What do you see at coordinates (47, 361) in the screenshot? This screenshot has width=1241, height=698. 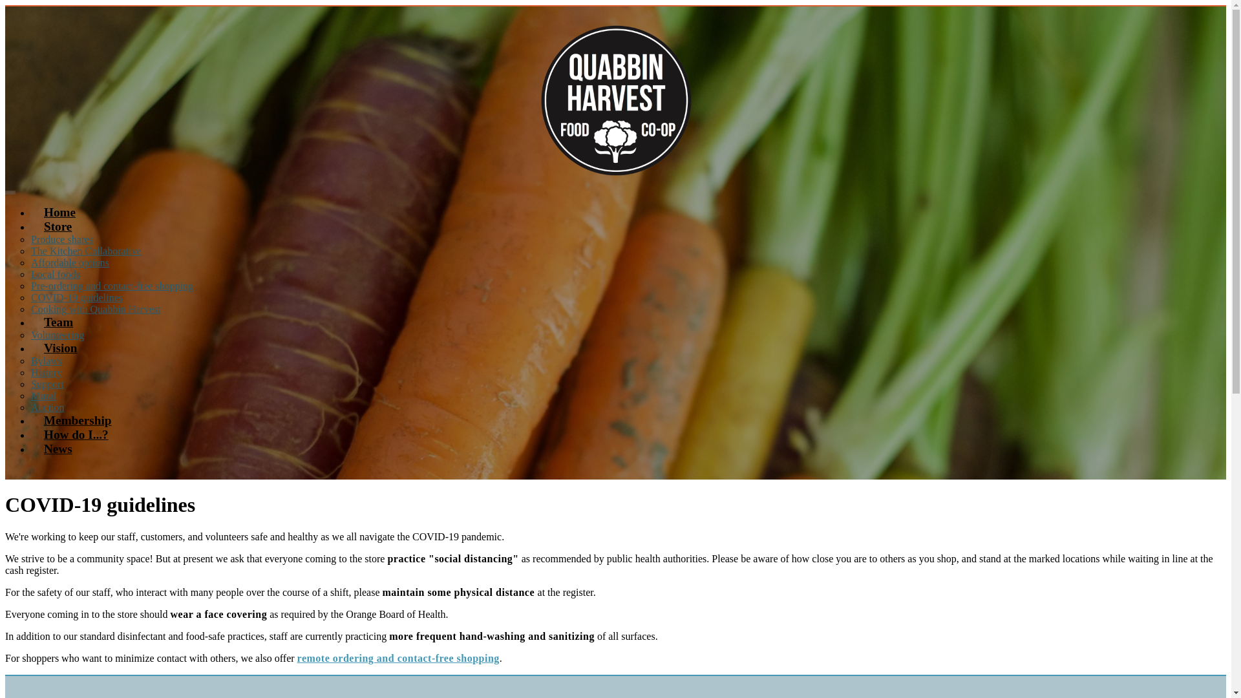 I see `Bylaws` at bounding box center [47, 361].